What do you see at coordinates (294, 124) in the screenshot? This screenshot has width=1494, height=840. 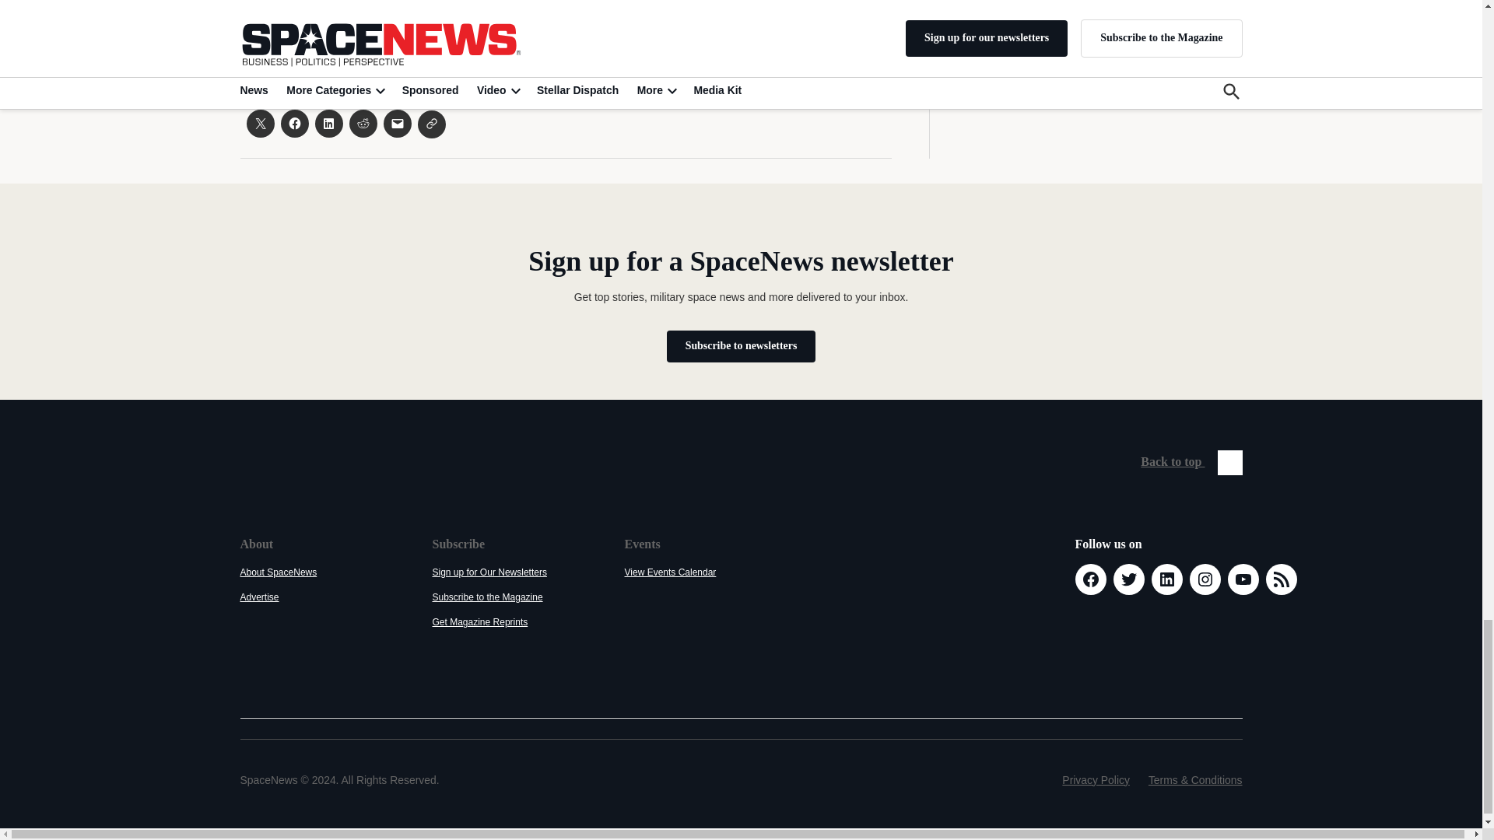 I see `Click to share on Facebook` at bounding box center [294, 124].